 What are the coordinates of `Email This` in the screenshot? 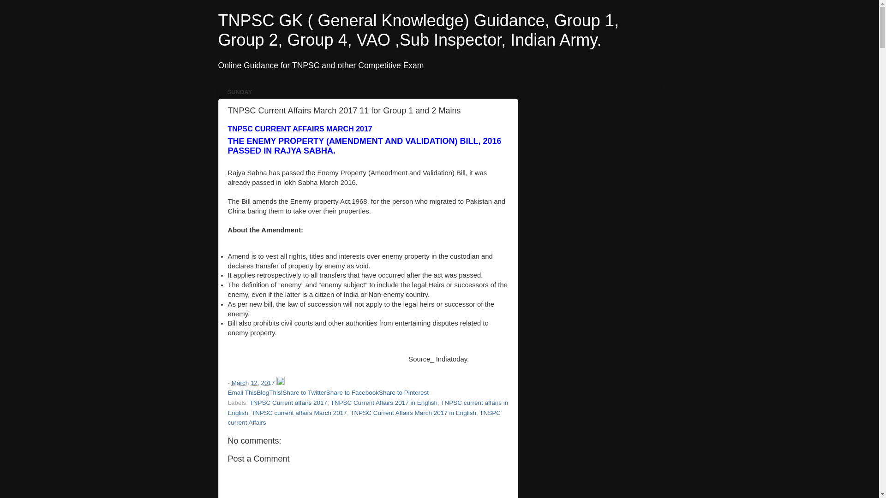 It's located at (242, 392).